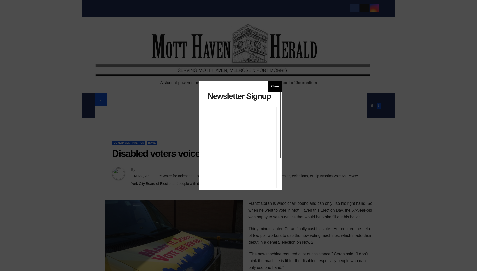  I want to click on HOME, so click(152, 143).